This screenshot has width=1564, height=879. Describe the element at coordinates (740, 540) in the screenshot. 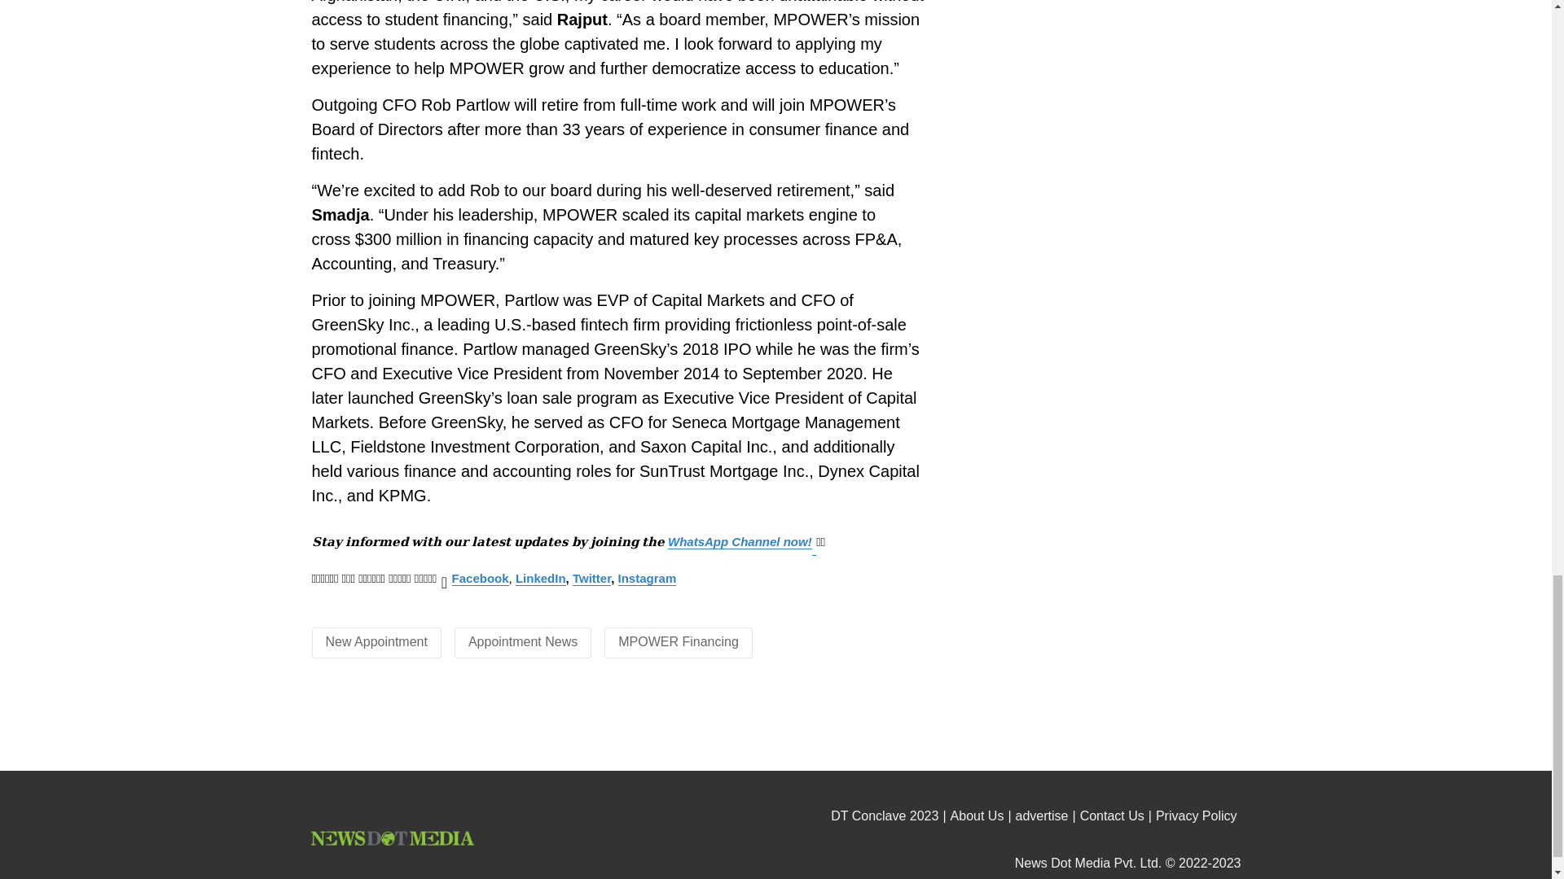

I see `WhatsApp Channel now!` at that location.